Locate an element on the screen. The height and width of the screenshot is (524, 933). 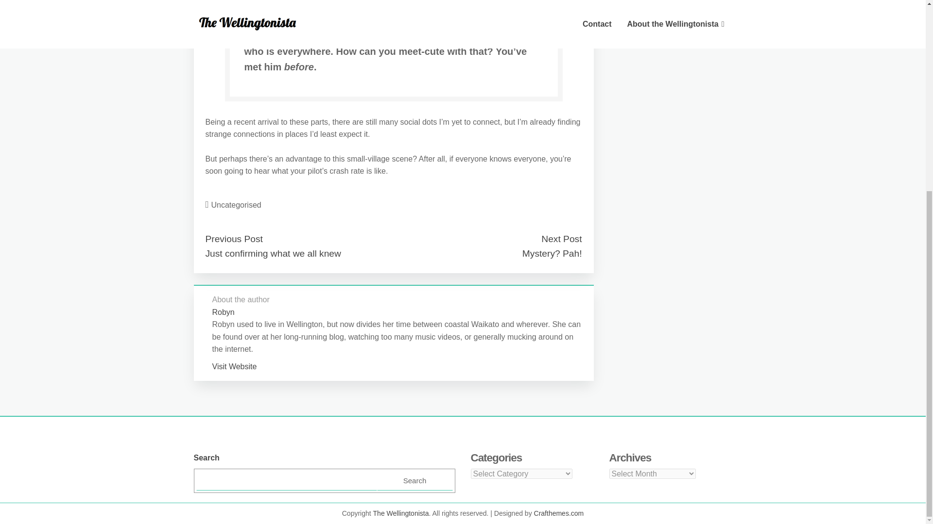
Just confirming what we all knew is located at coordinates (273, 253).